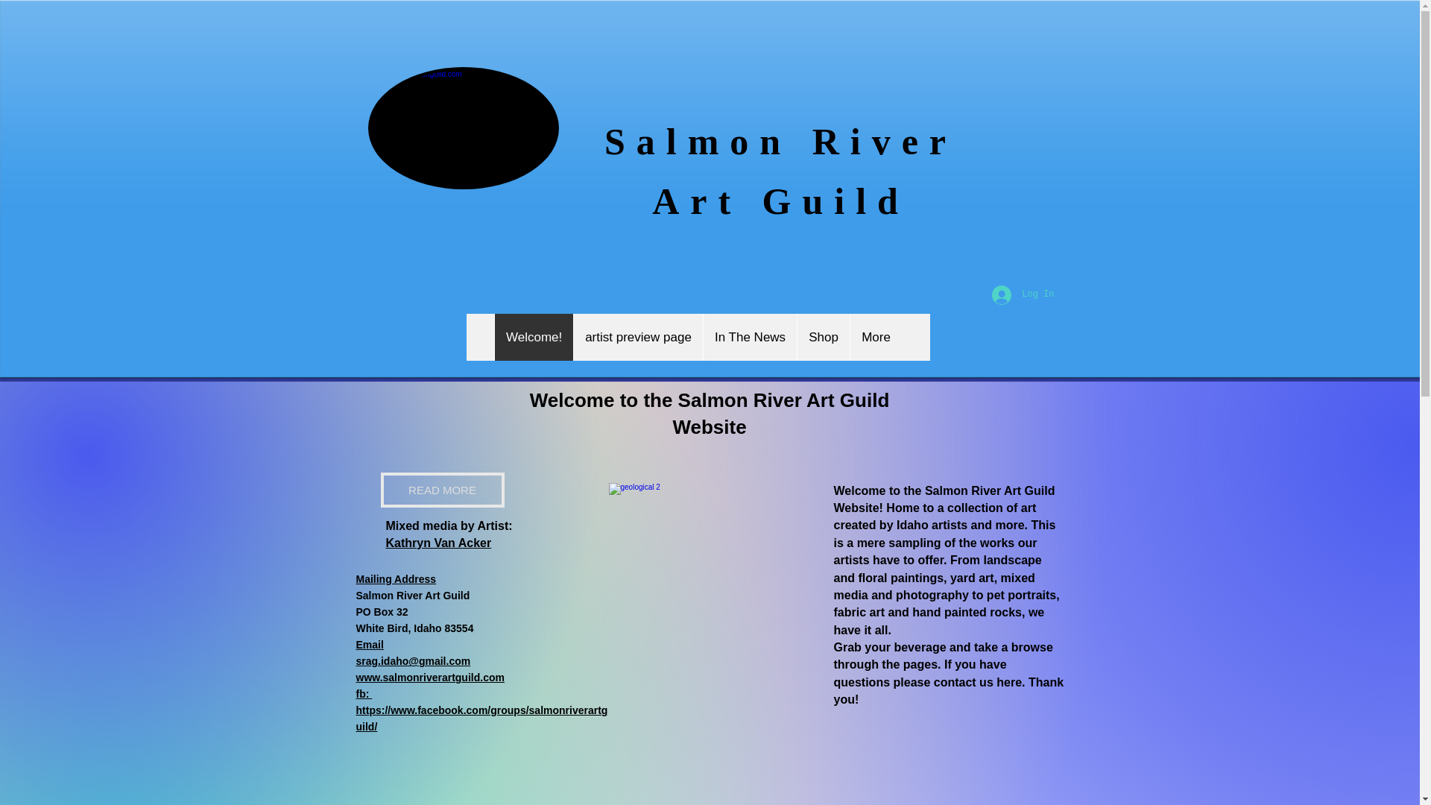 The width and height of the screenshot is (1431, 805). Describe the element at coordinates (780, 142) in the screenshot. I see `Salmon River` at that location.